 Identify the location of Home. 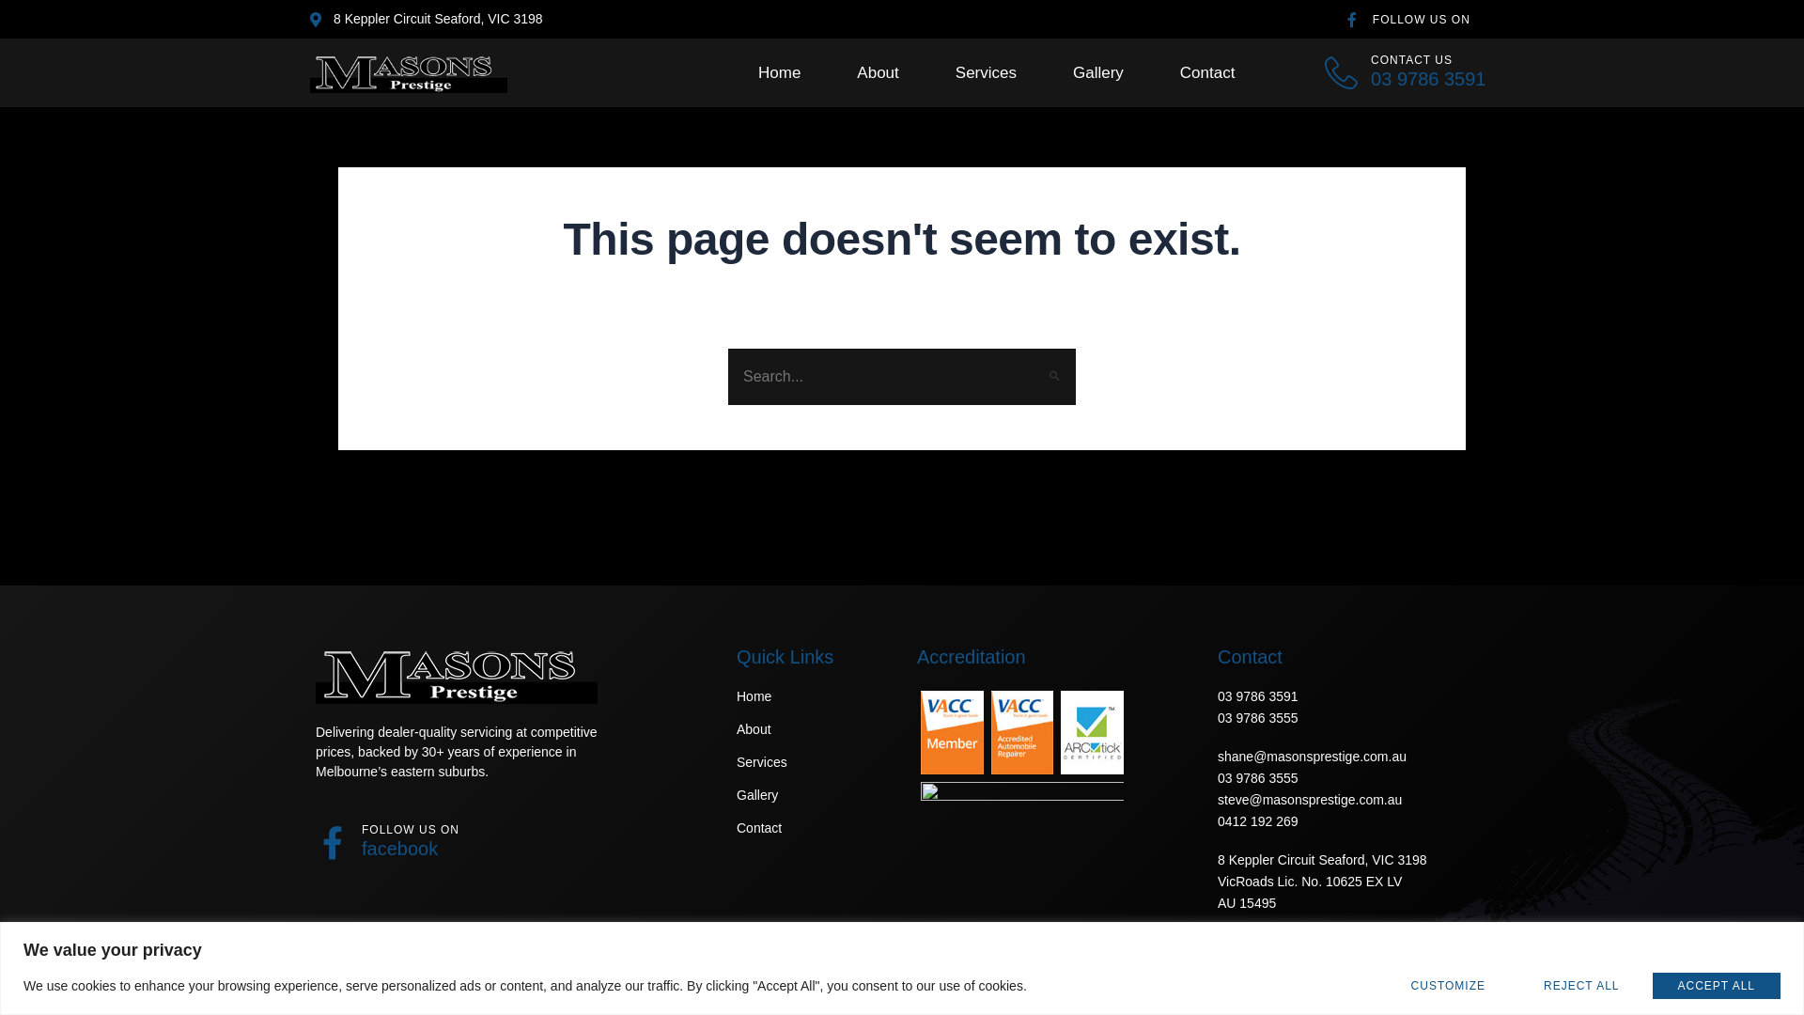
(812, 697).